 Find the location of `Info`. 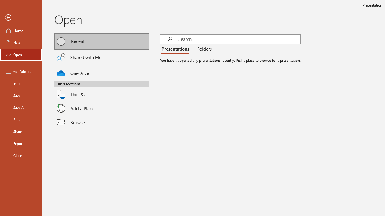

Info is located at coordinates (21, 83).